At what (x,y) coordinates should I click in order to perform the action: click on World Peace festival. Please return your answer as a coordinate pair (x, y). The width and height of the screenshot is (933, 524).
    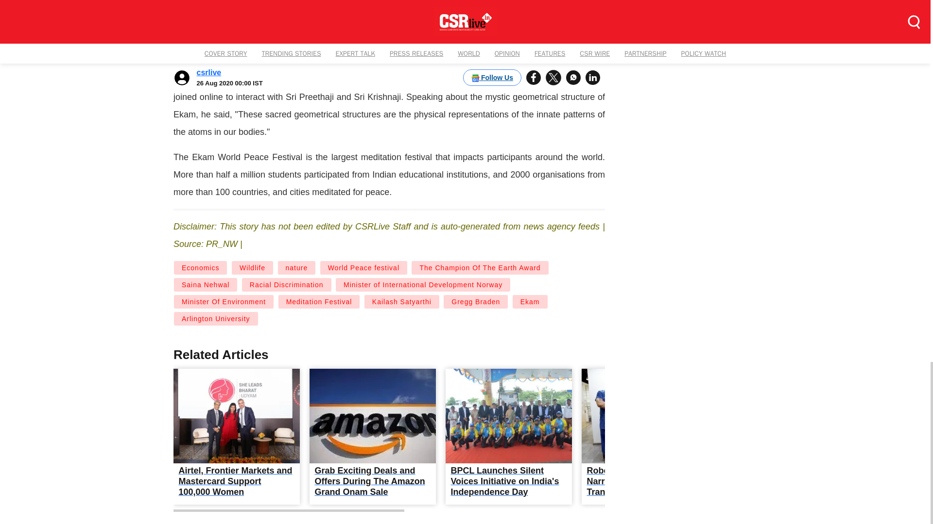
    Looking at the image, I should click on (363, 268).